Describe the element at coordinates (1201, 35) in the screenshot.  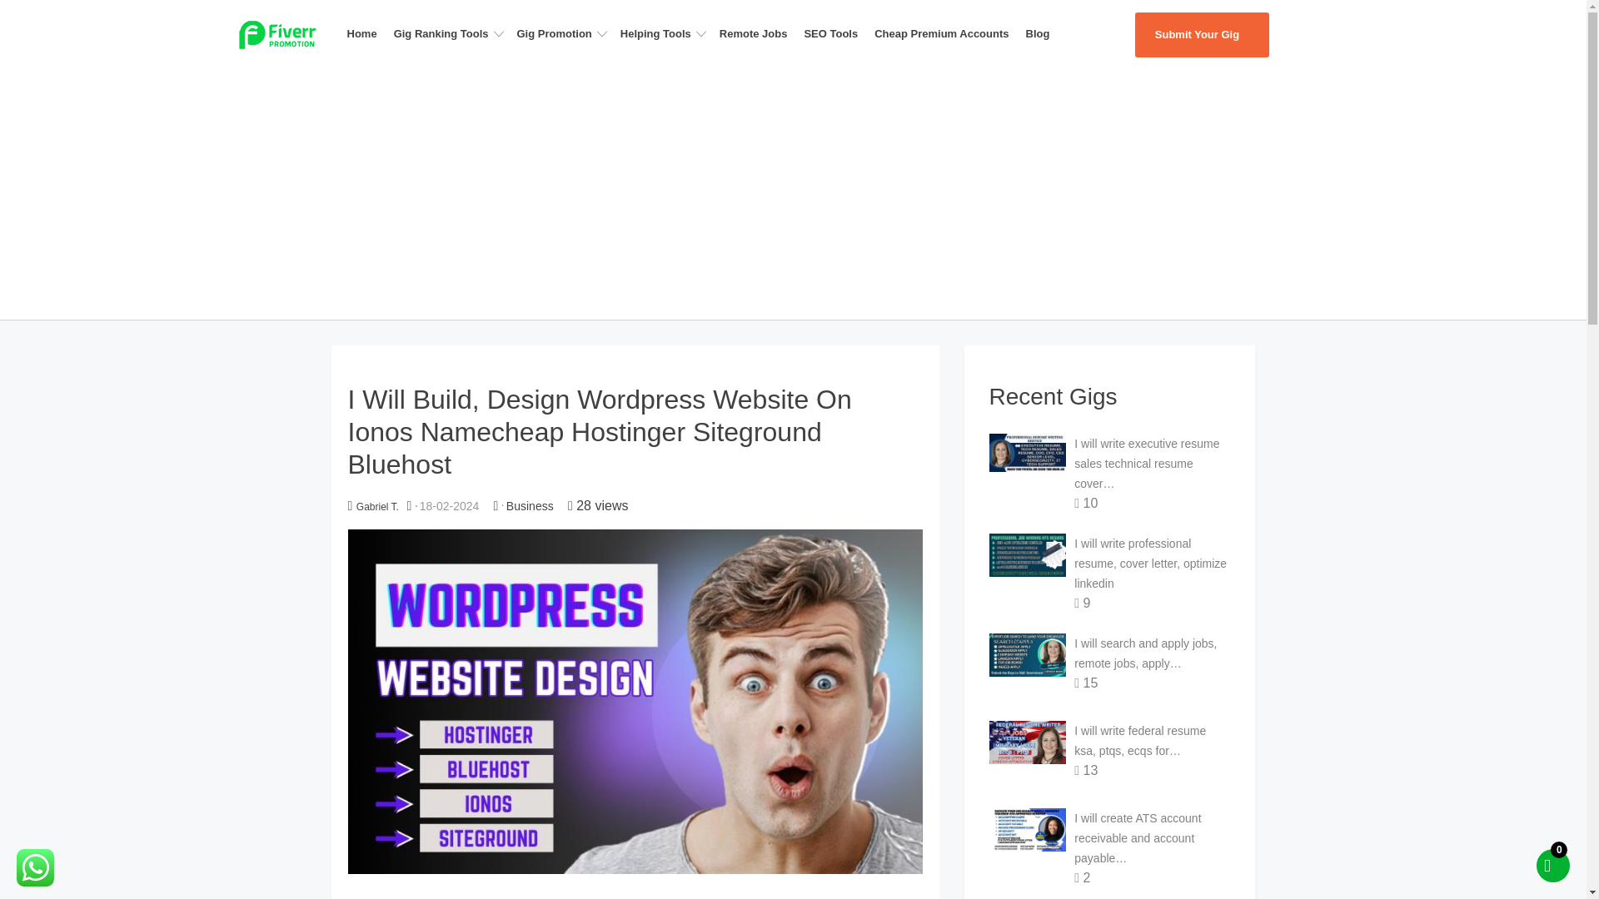
I see `Submit Your Gig` at that location.